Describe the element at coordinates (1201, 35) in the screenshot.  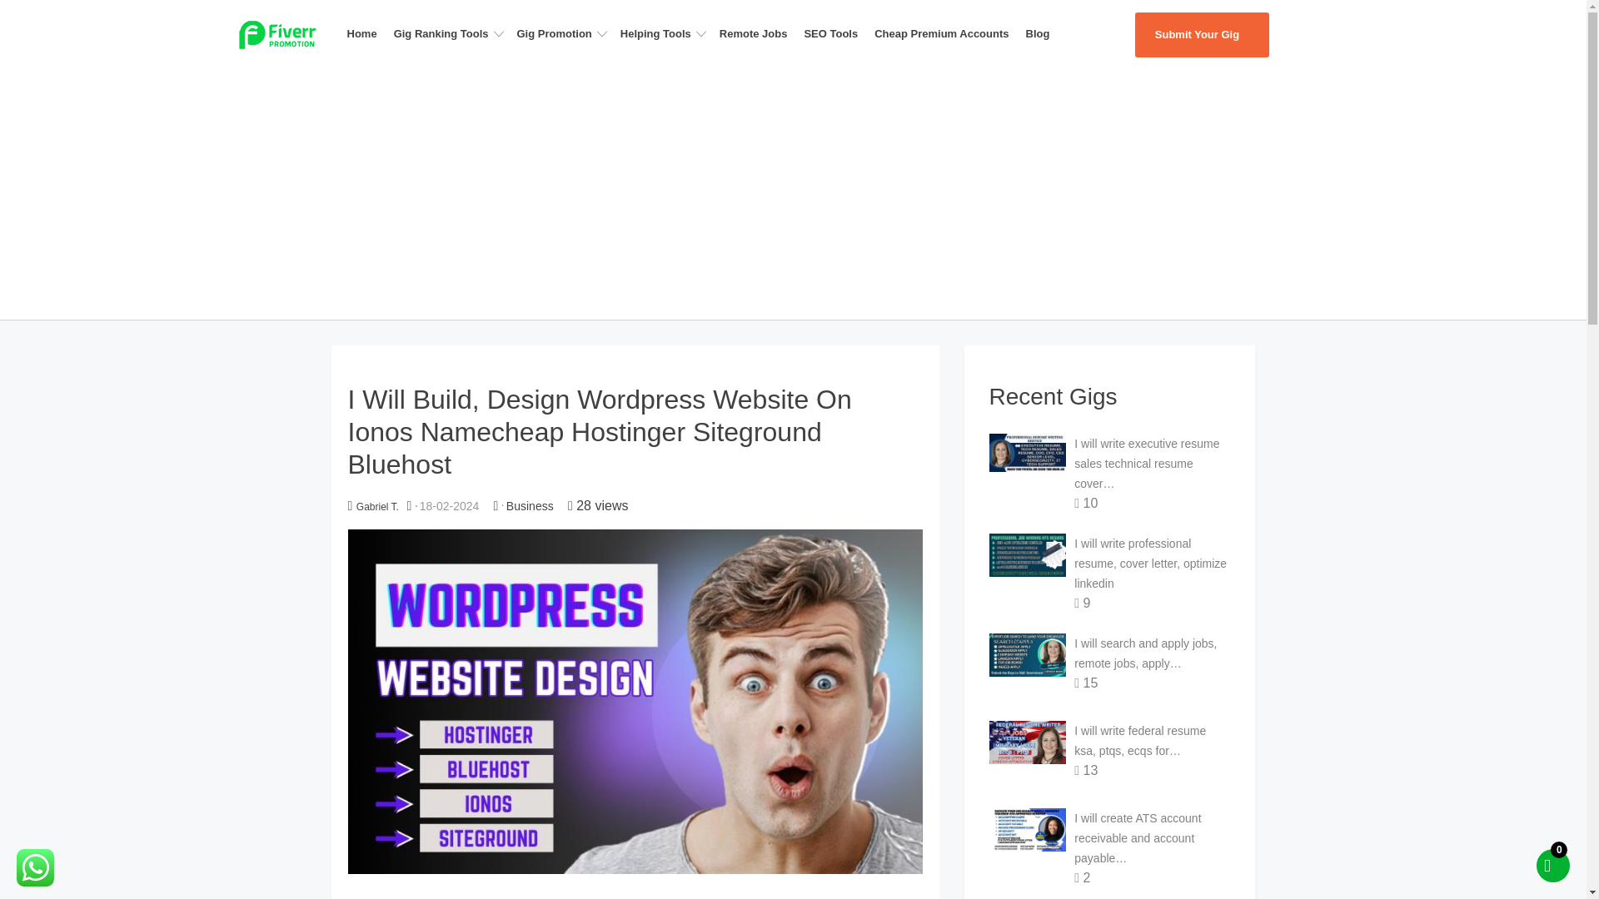
I see `Submit Your Gig` at that location.